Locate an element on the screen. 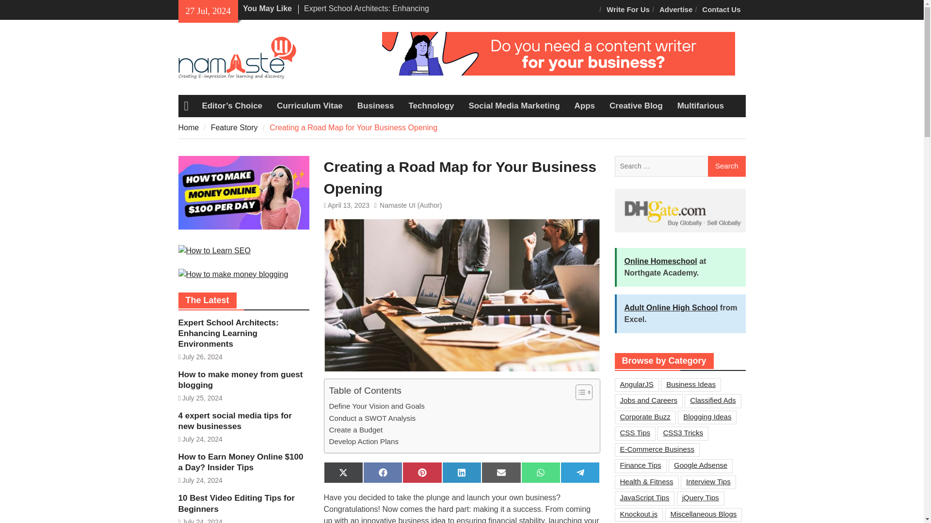 This screenshot has width=931, height=523. Share on Telegram is located at coordinates (580, 472).